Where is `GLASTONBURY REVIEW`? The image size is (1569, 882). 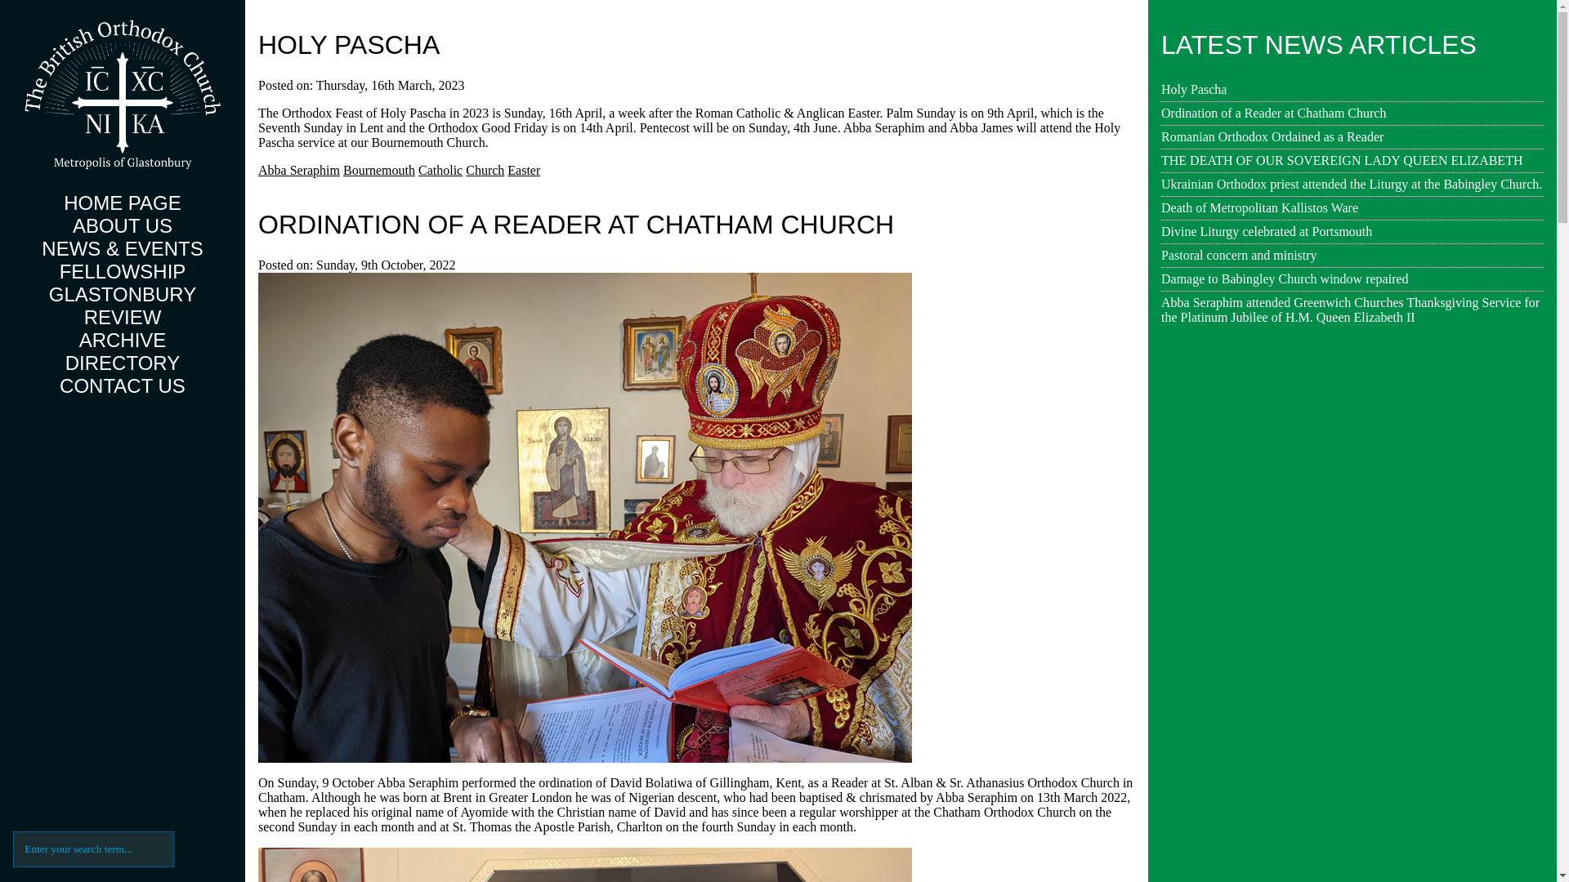 GLASTONBURY REVIEW is located at coordinates (123, 305).